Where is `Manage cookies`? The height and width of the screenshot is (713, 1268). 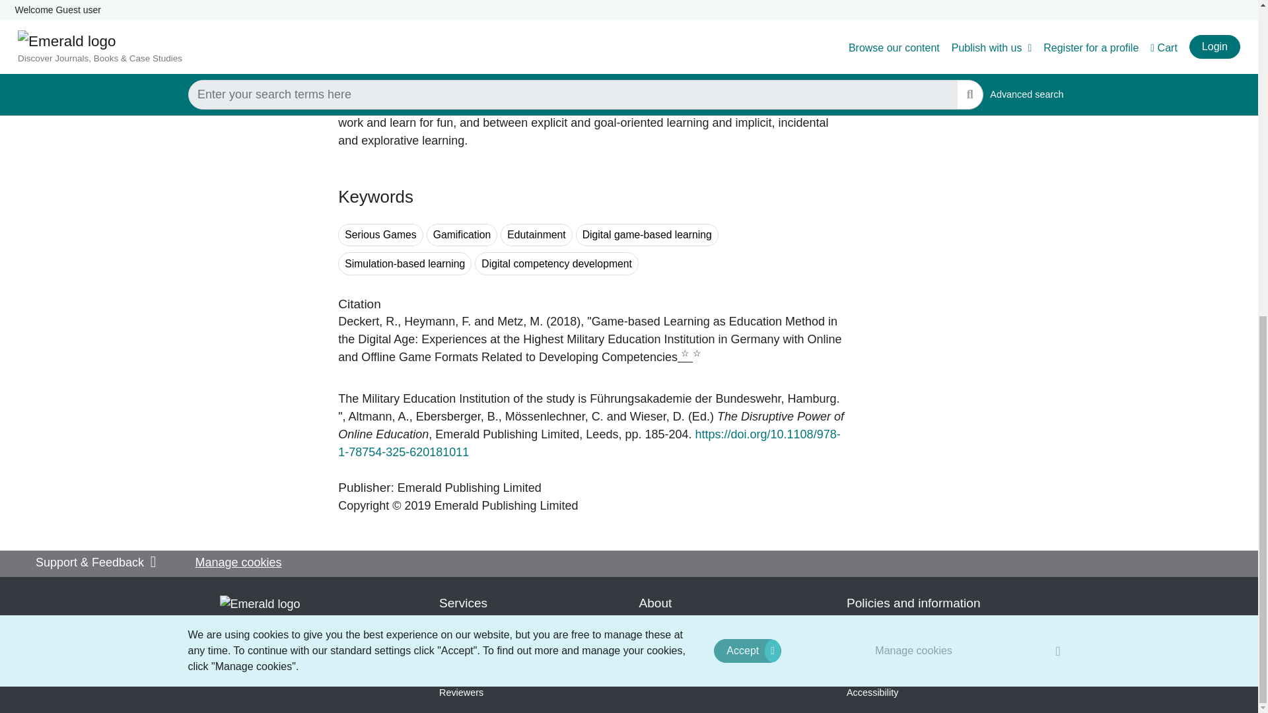
Manage cookies is located at coordinates (914, 86).